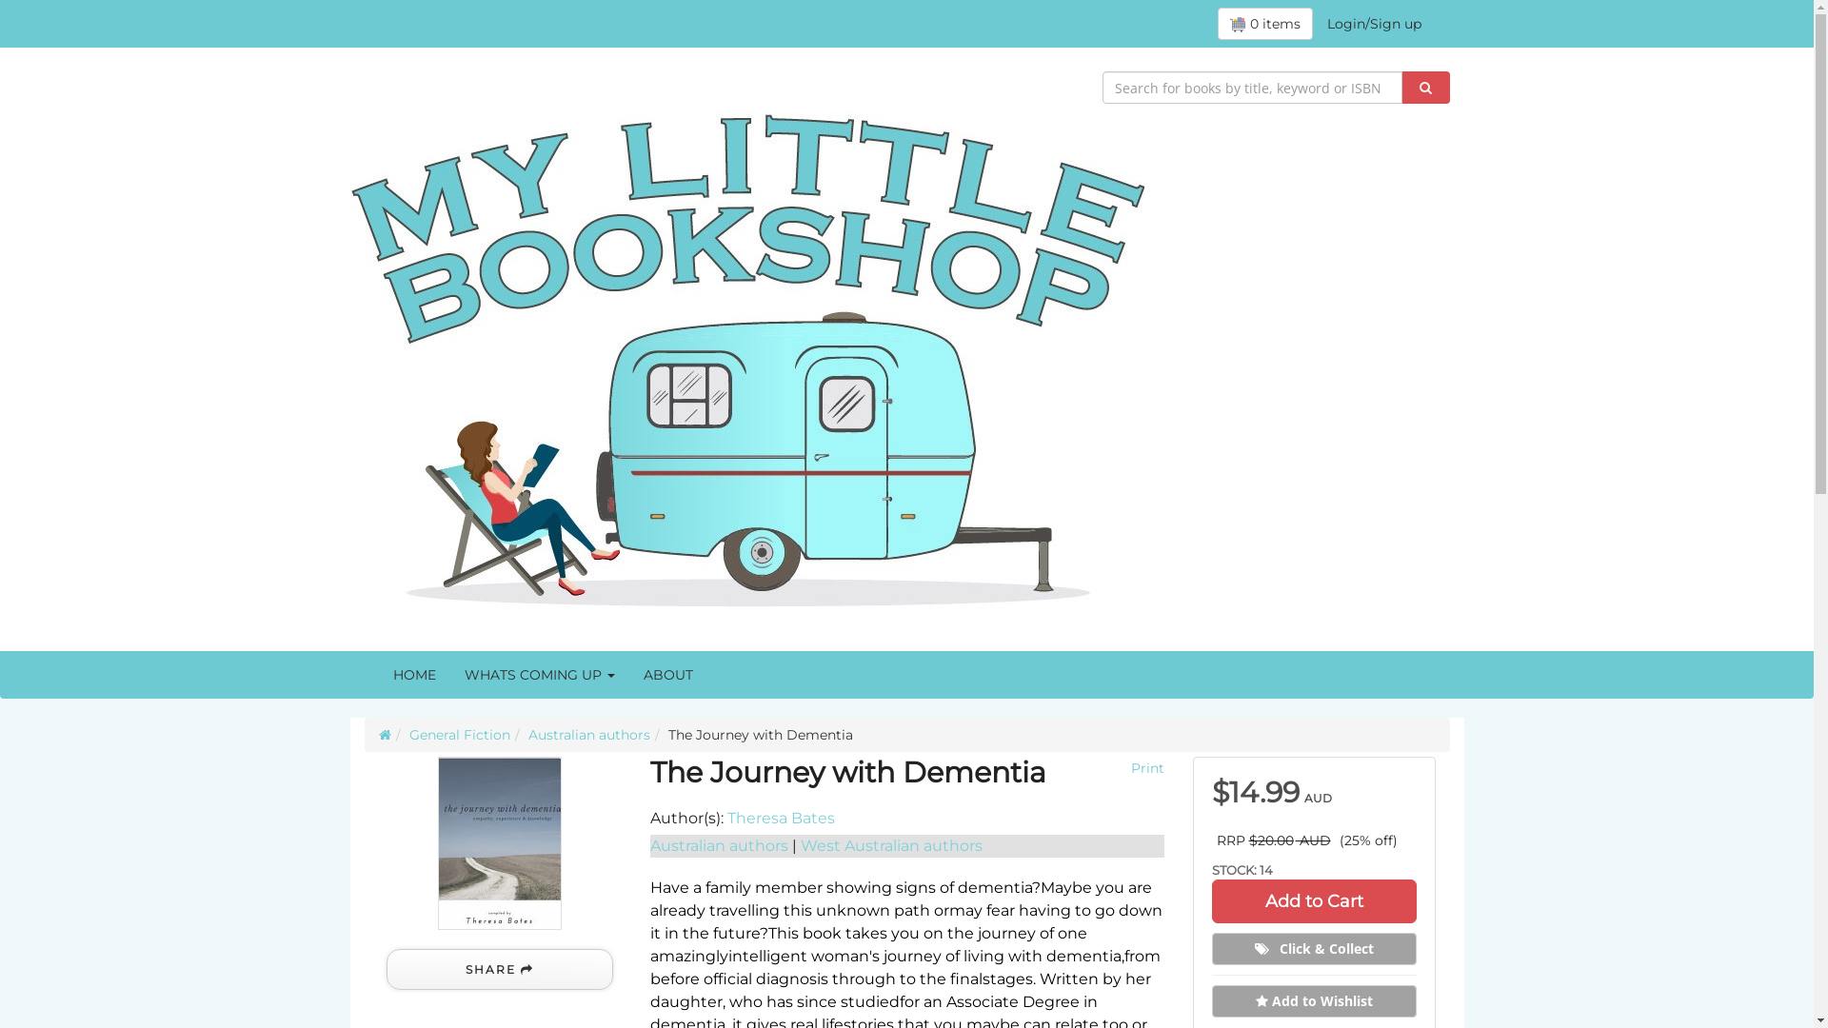  I want to click on Login/Sign up, so click(1373, 24).